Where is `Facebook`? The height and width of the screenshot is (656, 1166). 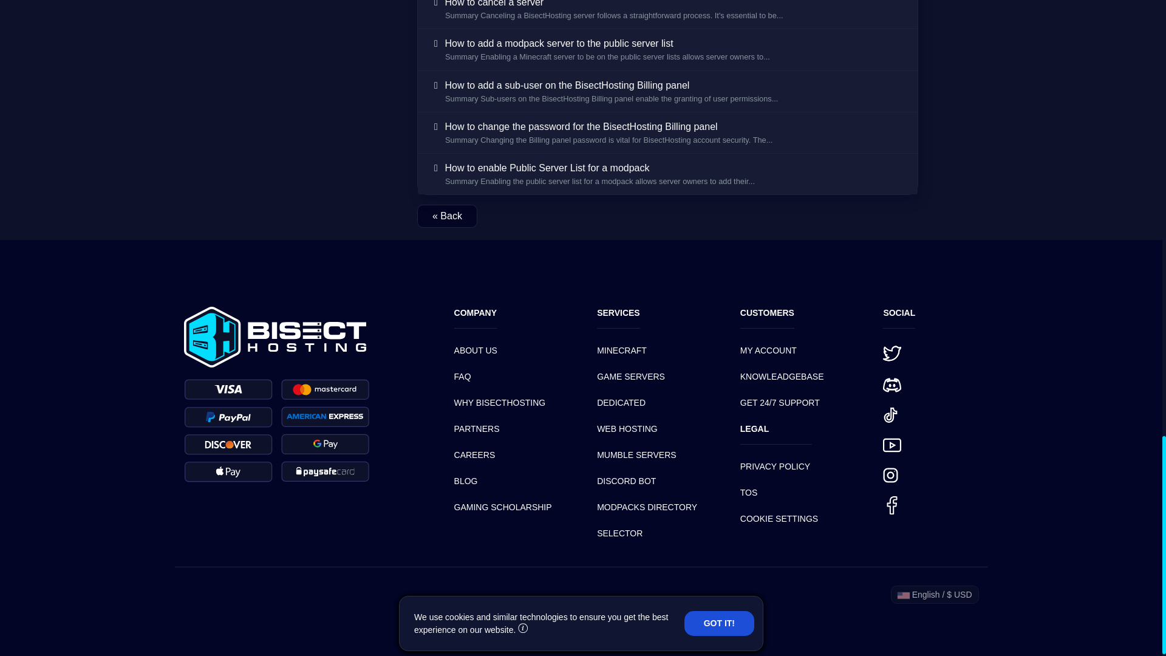 Facebook is located at coordinates (892, 505).